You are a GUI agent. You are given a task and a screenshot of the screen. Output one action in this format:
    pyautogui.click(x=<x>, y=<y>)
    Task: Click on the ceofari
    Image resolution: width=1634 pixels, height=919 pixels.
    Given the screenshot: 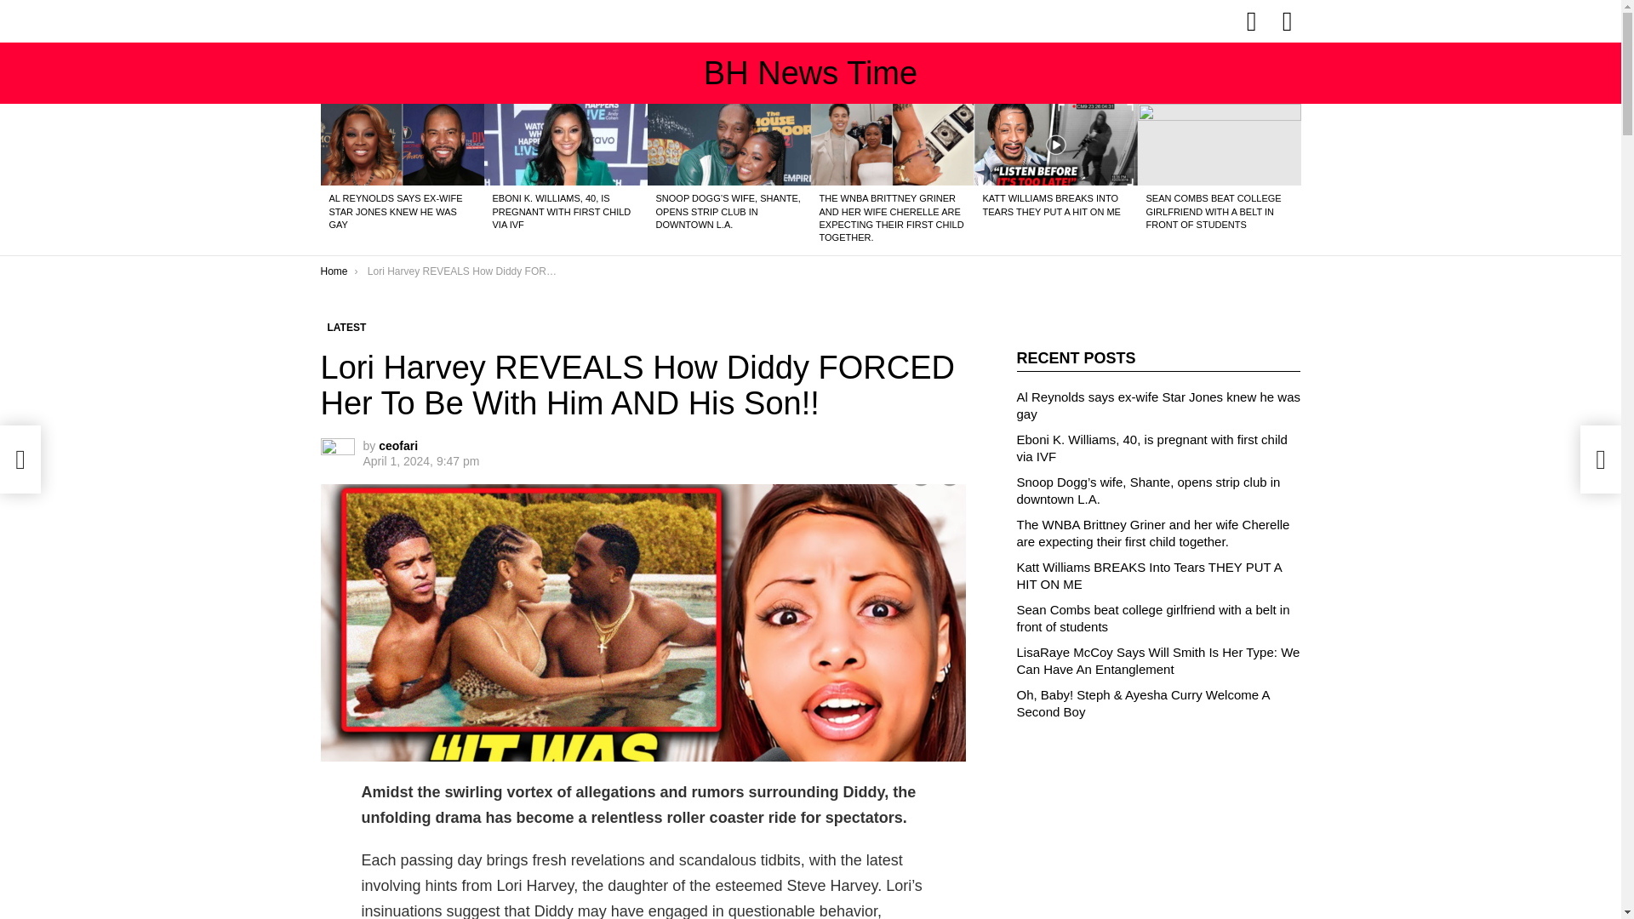 What is the action you would take?
    pyautogui.click(x=398, y=446)
    